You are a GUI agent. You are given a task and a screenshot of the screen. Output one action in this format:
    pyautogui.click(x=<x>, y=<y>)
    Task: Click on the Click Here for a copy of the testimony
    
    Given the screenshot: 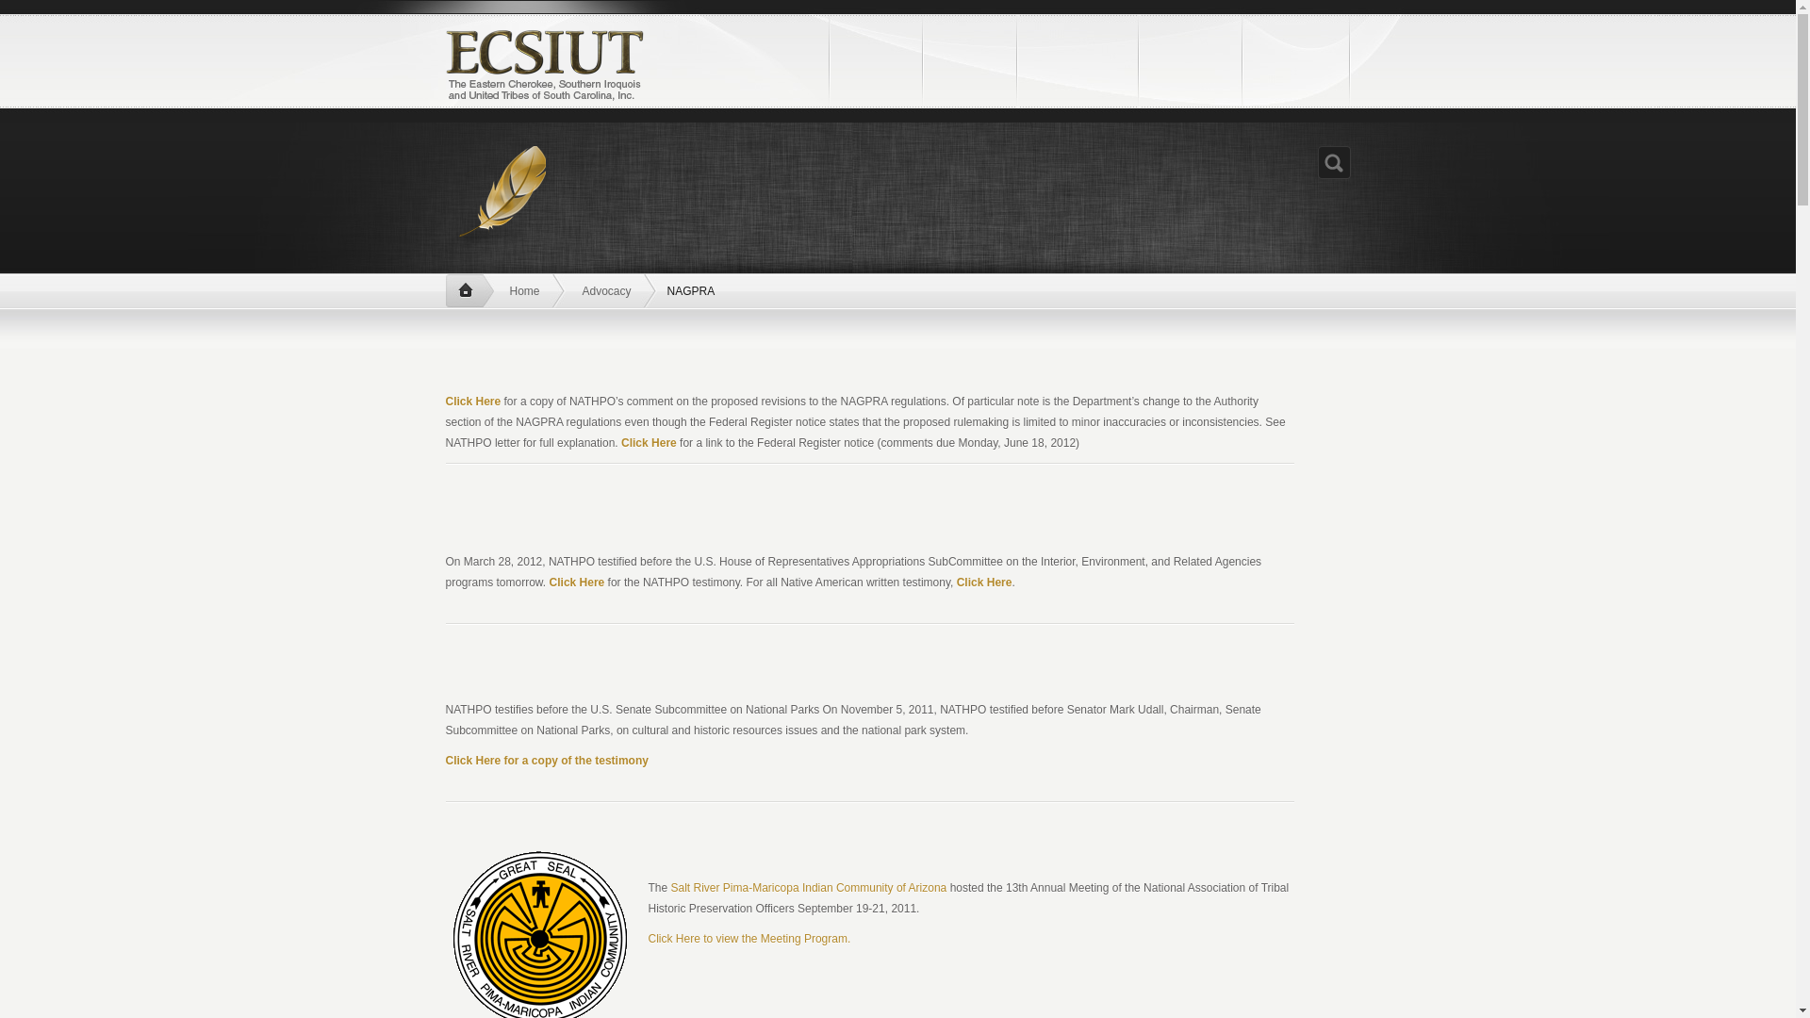 What is the action you would take?
    pyautogui.click(x=547, y=761)
    